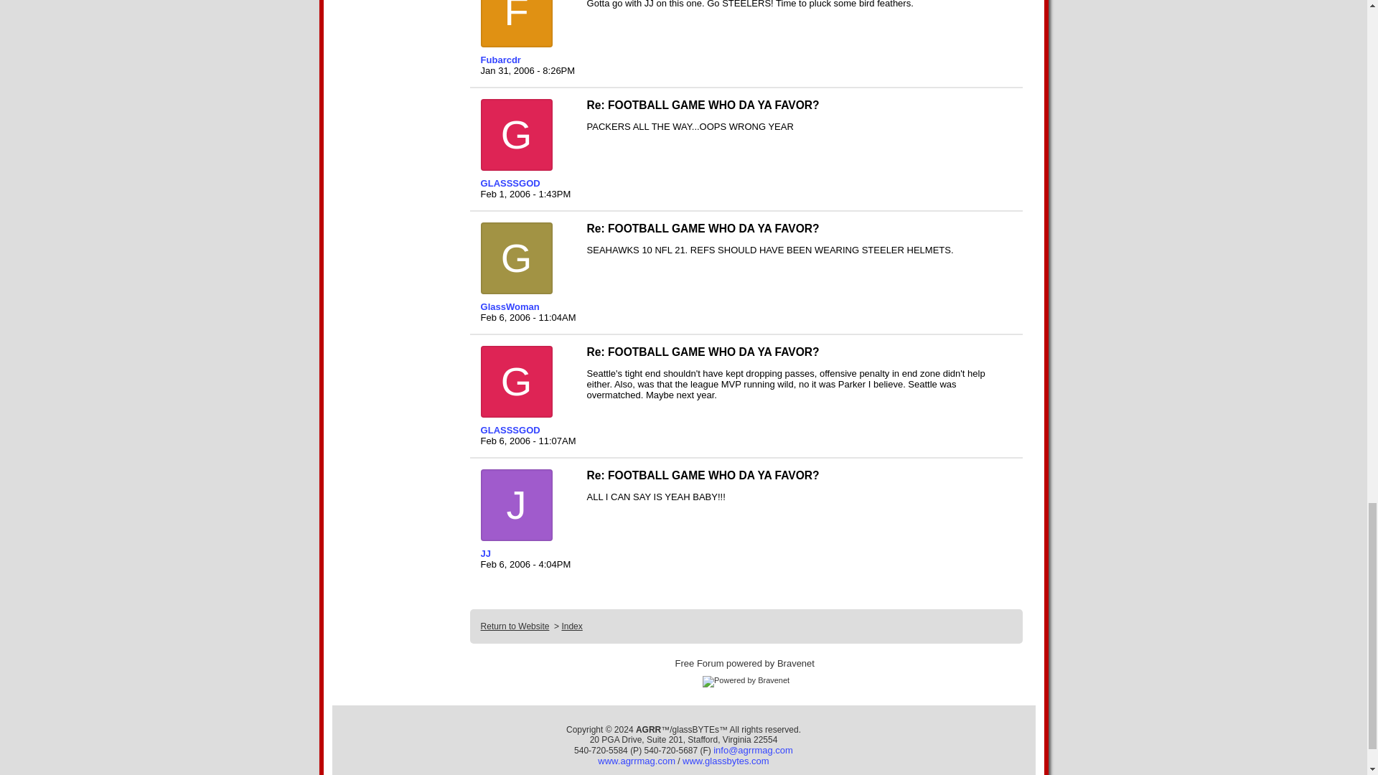 Image resolution: width=1378 pixels, height=775 pixels. Describe the element at coordinates (501, 59) in the screenshot. I see `Messages from this User` at that location.